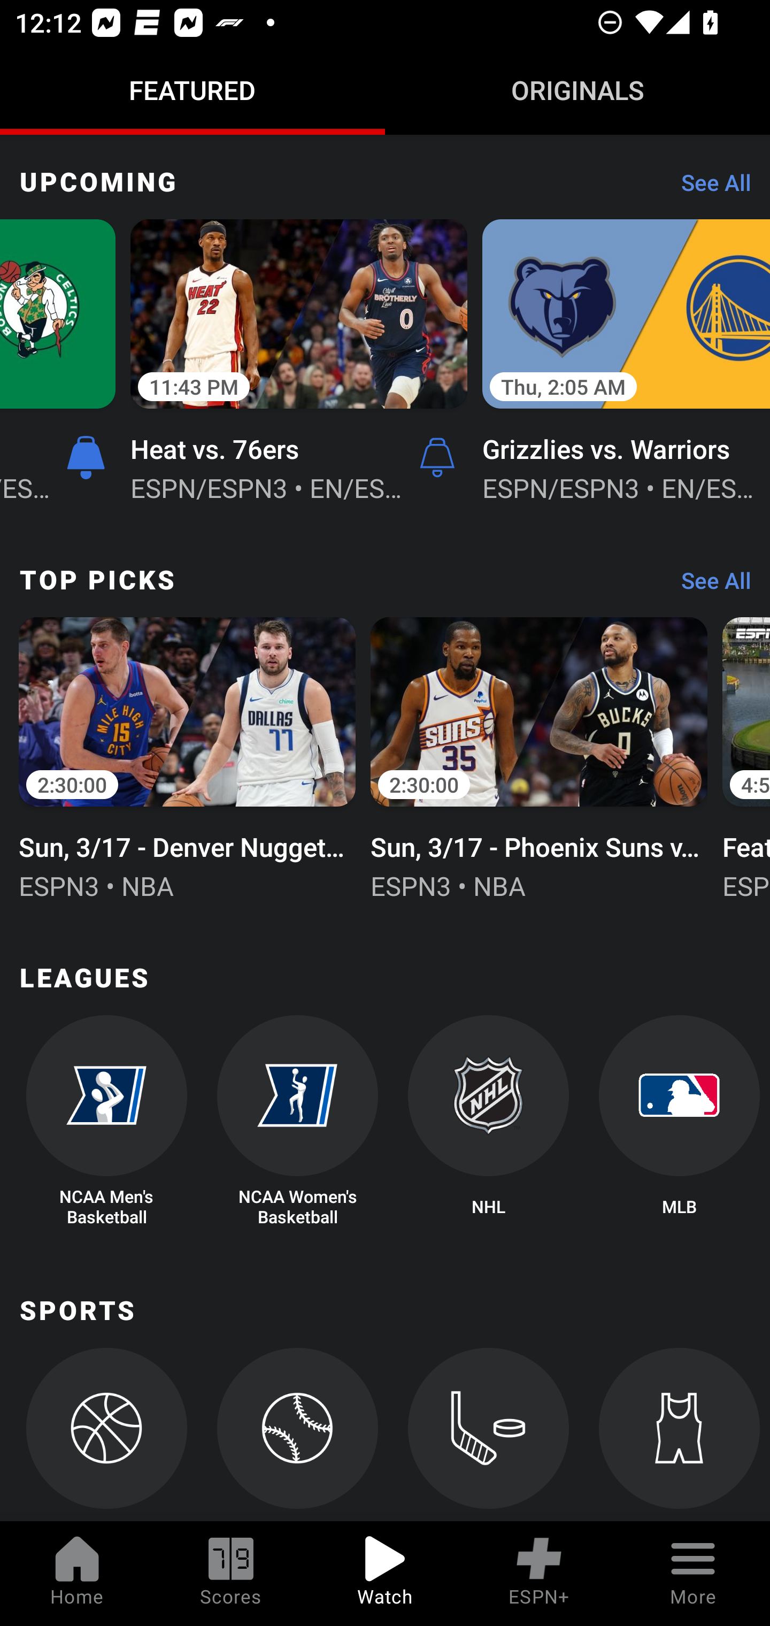  What do you see at coordinates (489, 1435) in the screenshot?
I see `Hockey` at bounding box center [489, 1435].